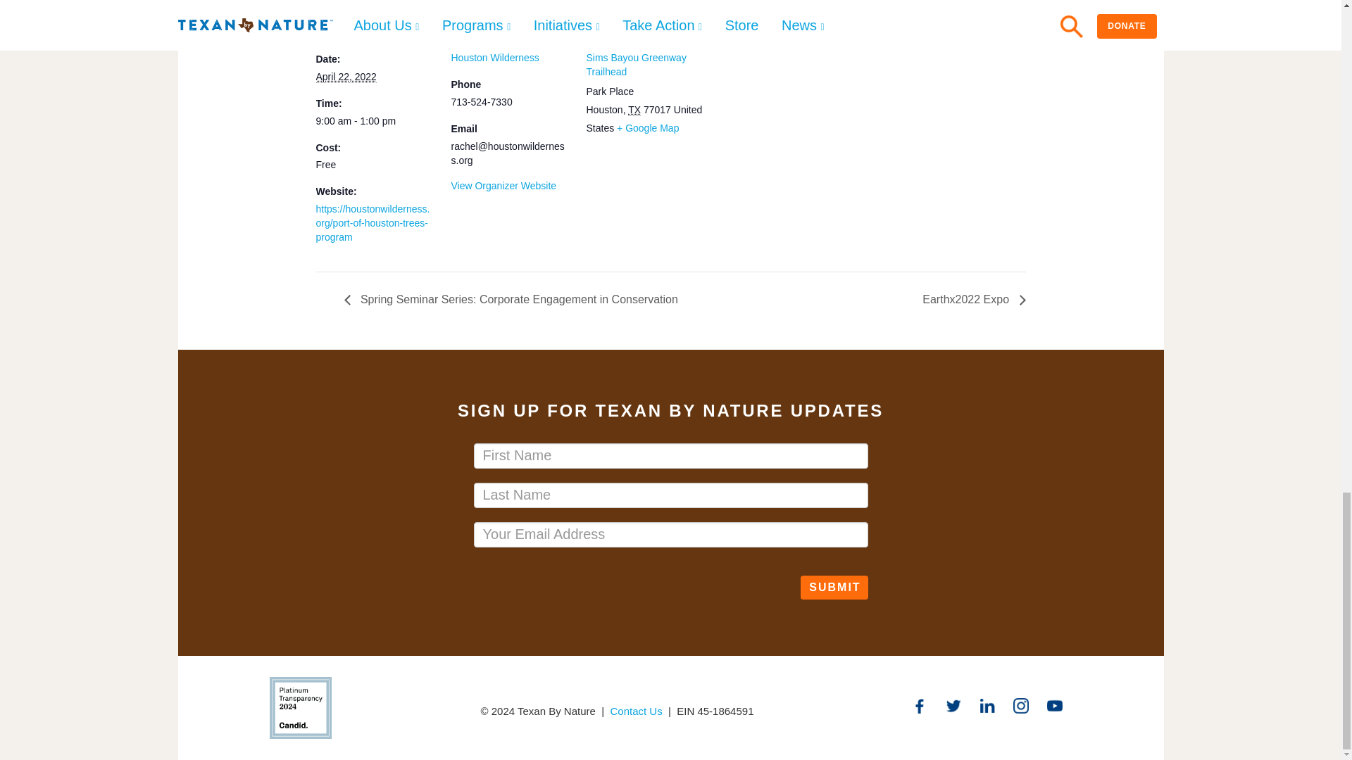 This screenshot has width=1352, height=760. What do you see at coordinates (494, 58) in the screenshot?
I see `Houston Wilderness` at bounding box center [494, 58].